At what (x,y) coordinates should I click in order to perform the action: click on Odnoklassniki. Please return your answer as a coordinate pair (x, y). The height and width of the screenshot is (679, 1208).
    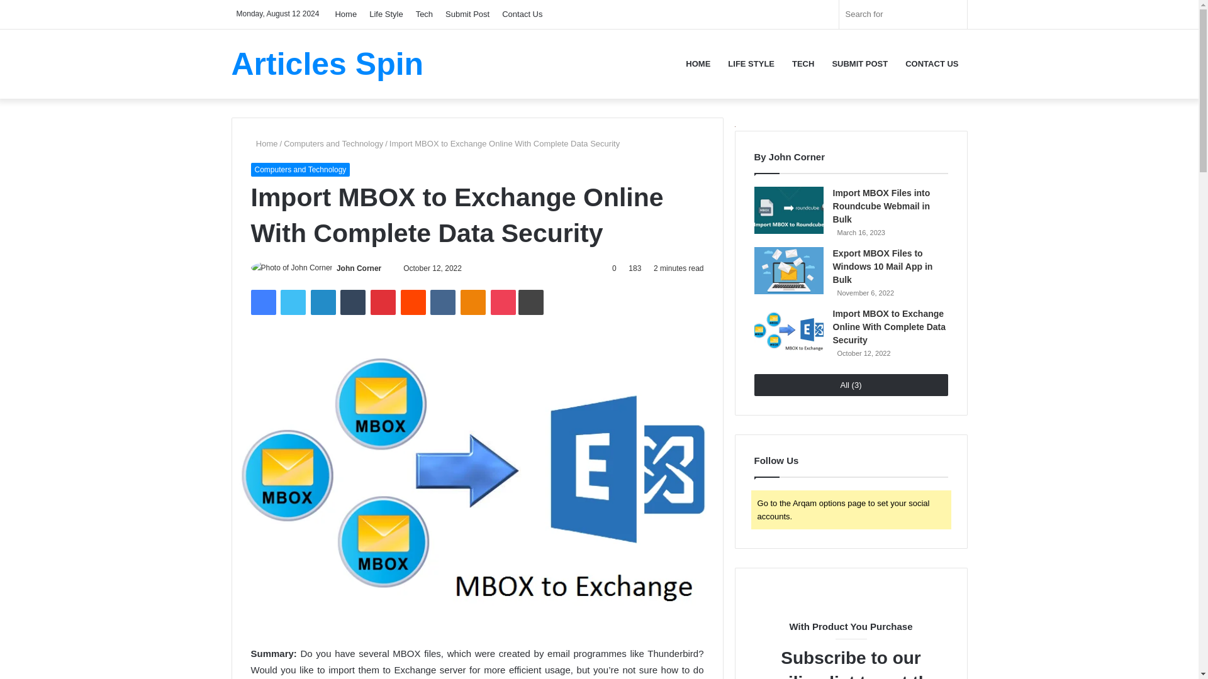
    Looking at the image, I should click on (473, 302).